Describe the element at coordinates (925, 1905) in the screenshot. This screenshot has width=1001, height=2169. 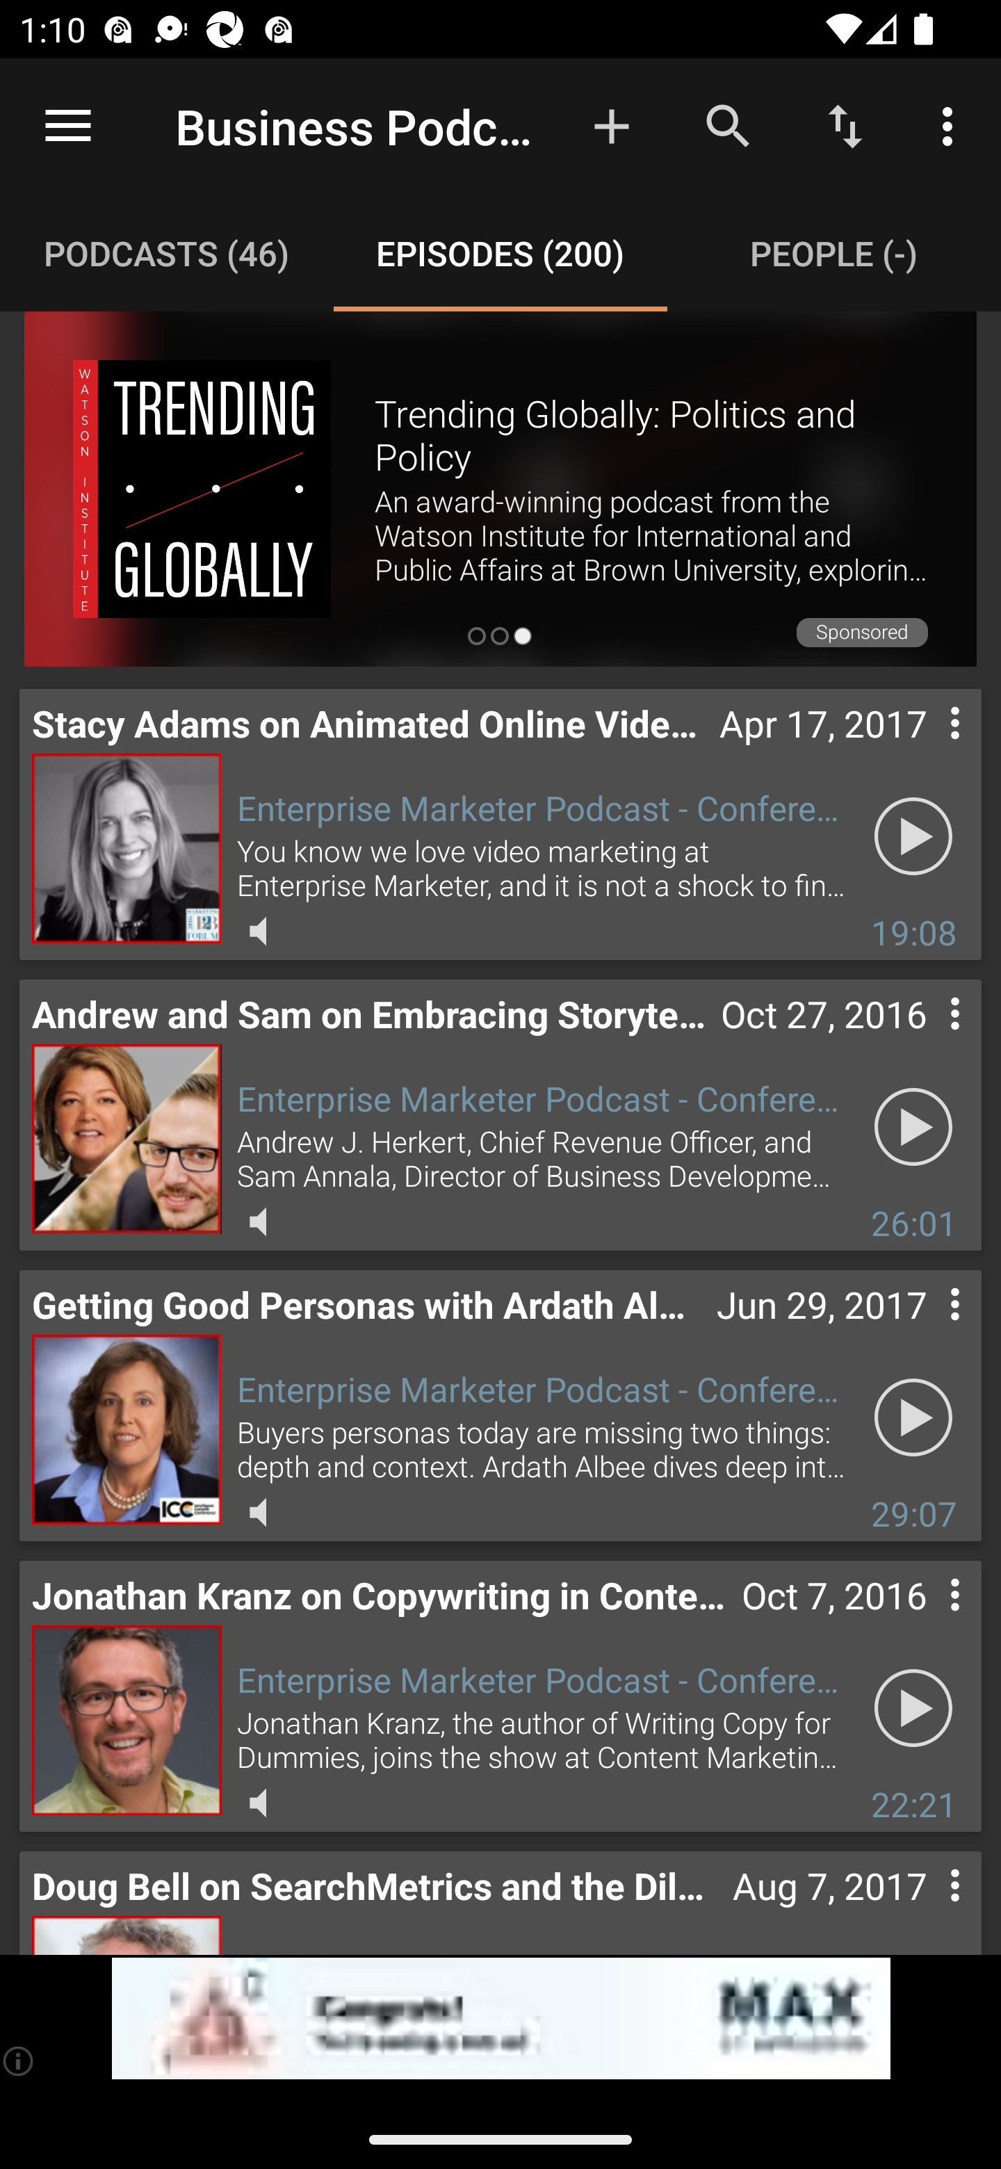
I see `Contextual menu` at that location.